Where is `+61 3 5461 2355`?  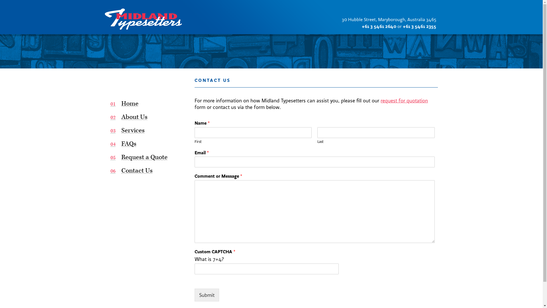 +61 3 5461 2355 is located at coordinates (419, 26).